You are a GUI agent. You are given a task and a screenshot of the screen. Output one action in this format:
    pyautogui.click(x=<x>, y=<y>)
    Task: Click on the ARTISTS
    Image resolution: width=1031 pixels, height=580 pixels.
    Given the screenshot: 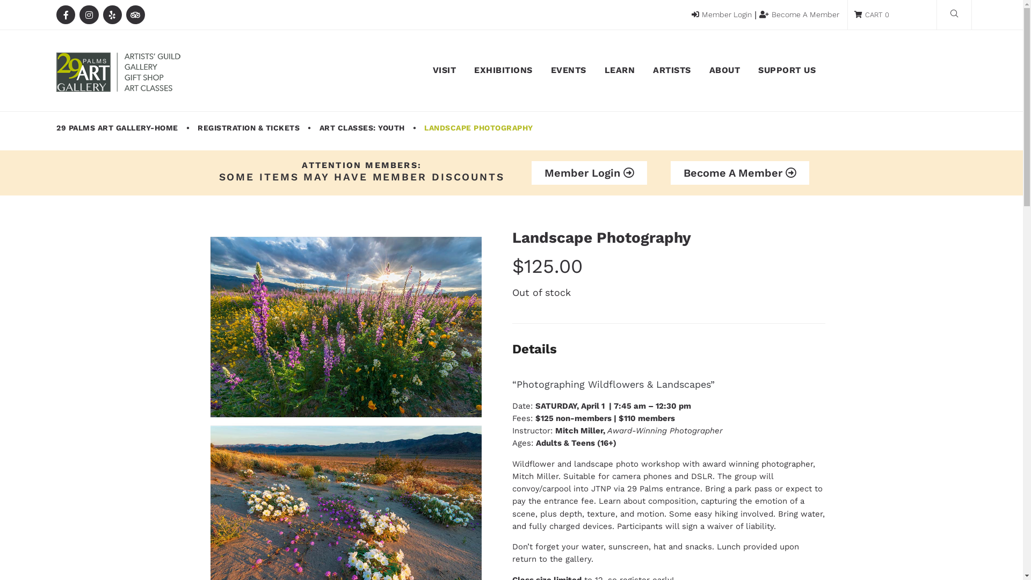 What is the action you would take?
    pyautogui.click(x=672, y=71)
    